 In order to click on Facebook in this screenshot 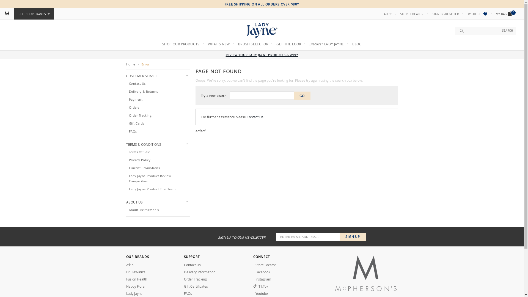, I will do `click(285, 272)`.